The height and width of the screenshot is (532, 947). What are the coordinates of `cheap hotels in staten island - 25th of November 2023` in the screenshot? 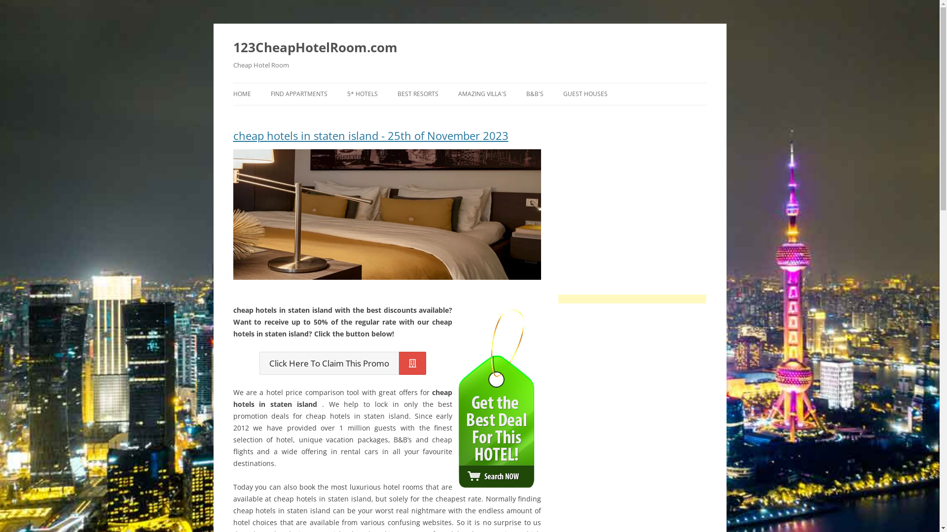 It's located at (387, 139).